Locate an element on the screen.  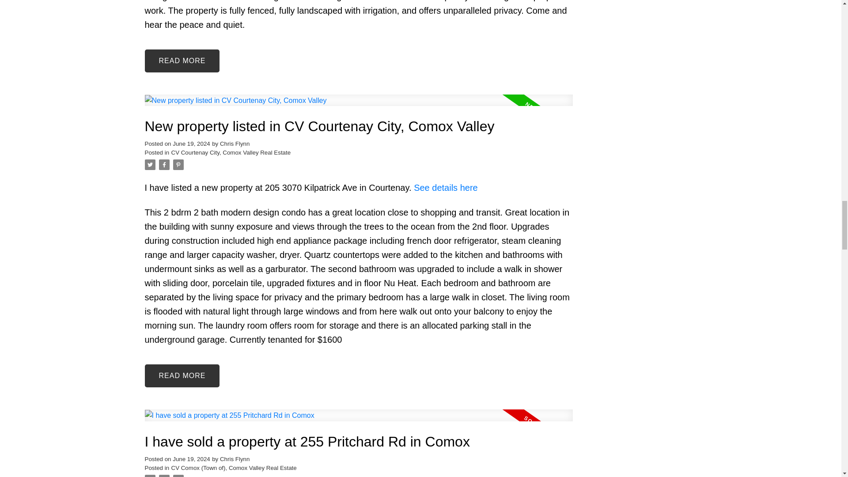
Read full post is located at coordinates (359, 105).